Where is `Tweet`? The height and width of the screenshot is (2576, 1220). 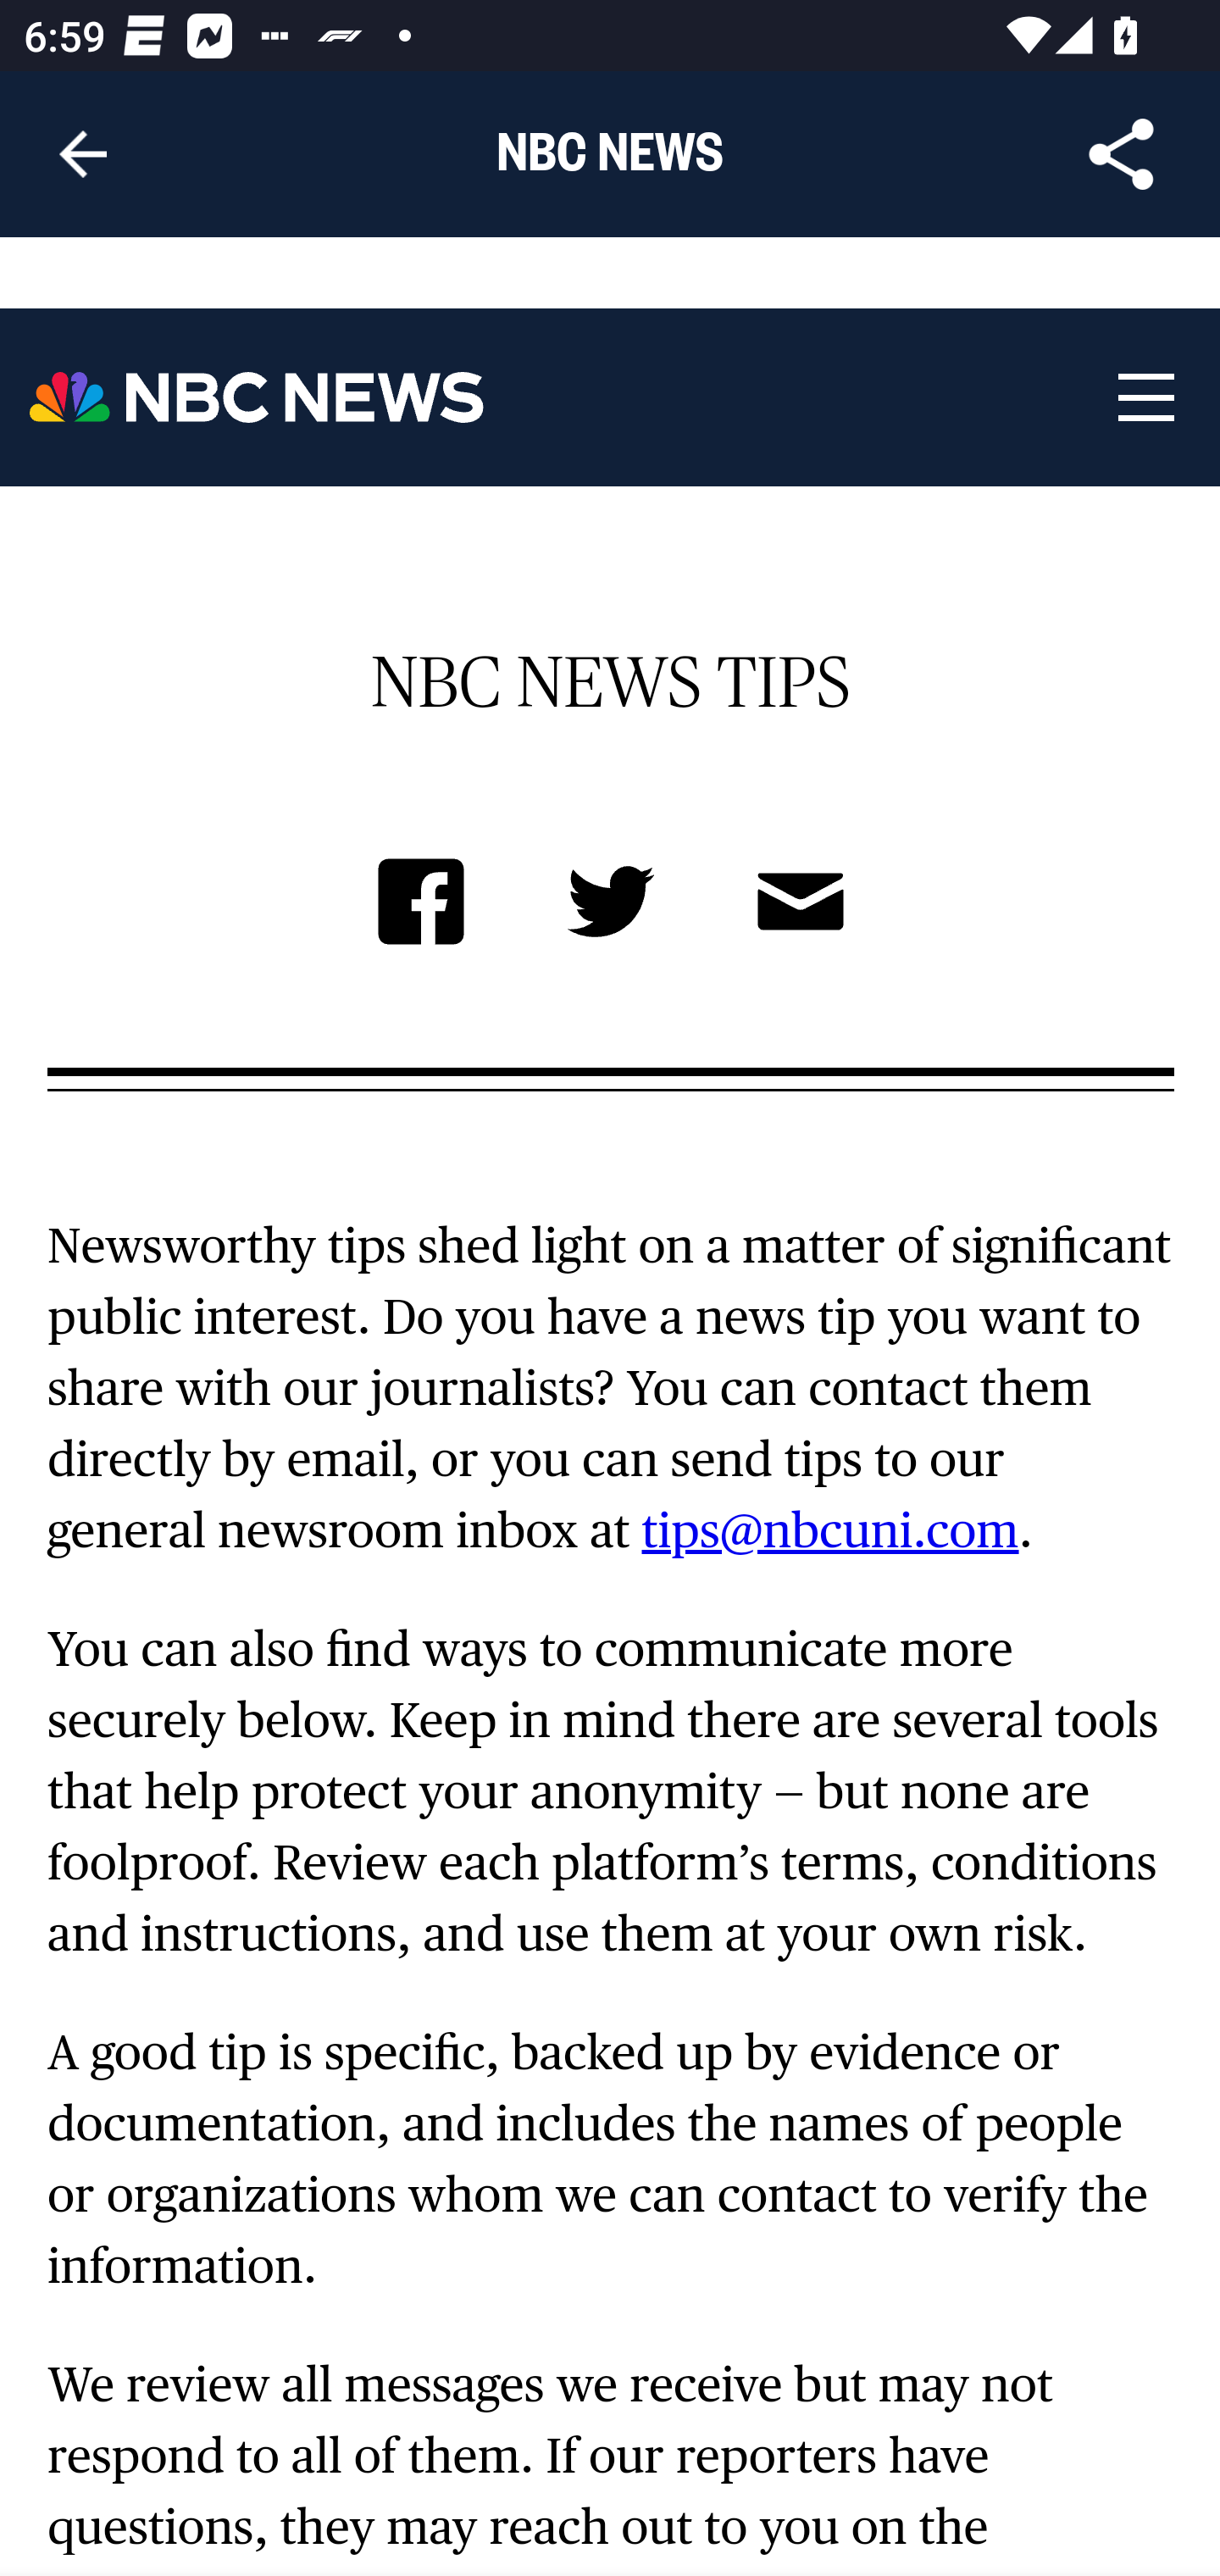 Tweet is located at coordinates (612, 908).